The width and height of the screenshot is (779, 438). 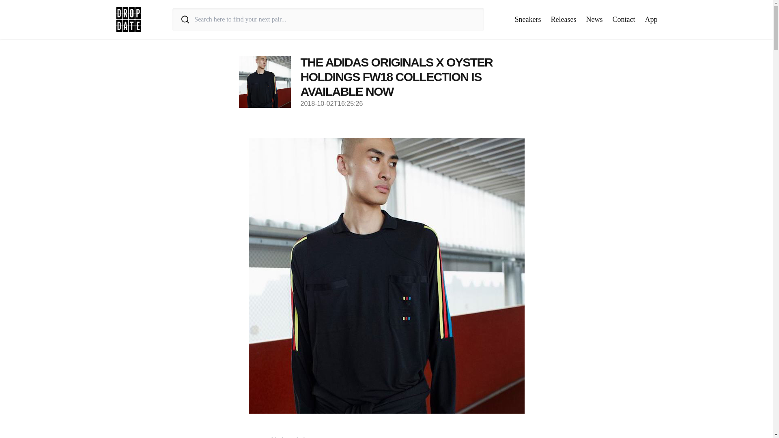 What do you see at coordinates (594, 19) in the screenshot?
I see `News` at bounding box center [594, 19].